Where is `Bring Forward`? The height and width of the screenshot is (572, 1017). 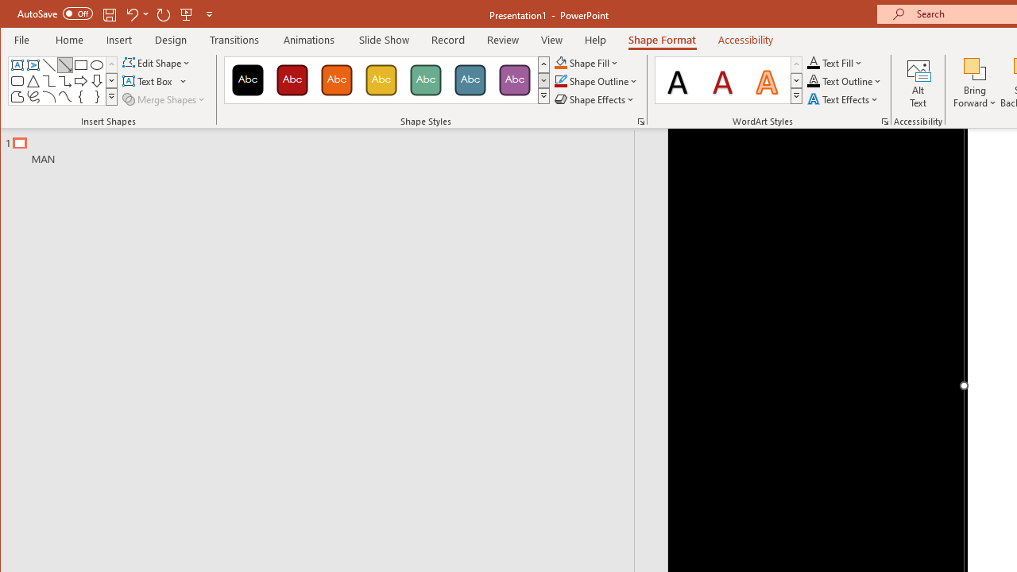 Bring Forward is located at coordinates (975, 83).